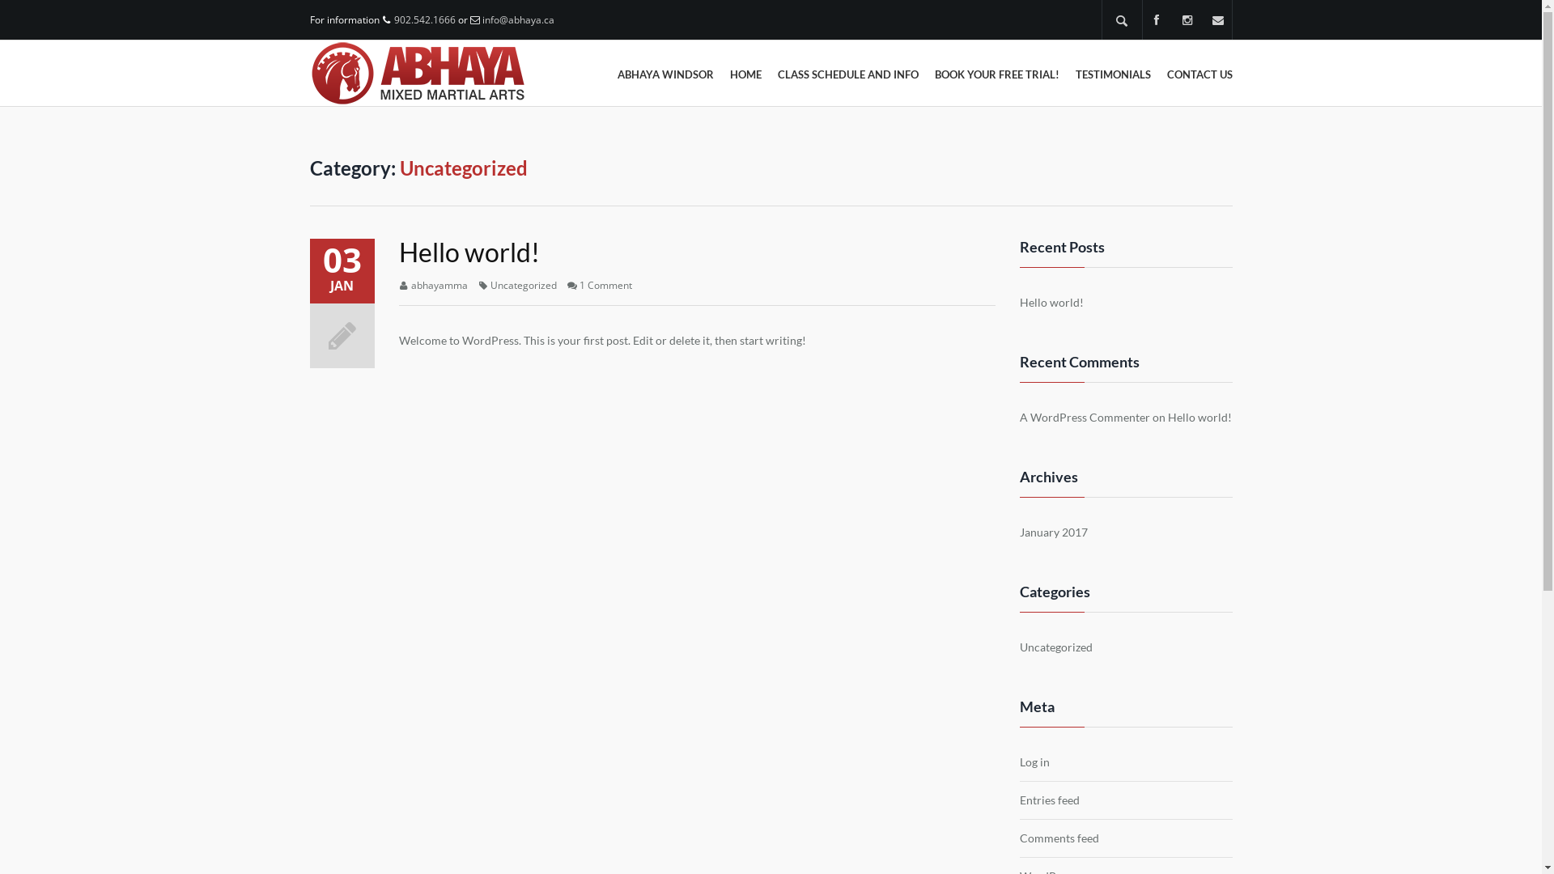 This screenshot has width=1554, height=874. I want to click on info@abhaya.ca, so click(518, 19).